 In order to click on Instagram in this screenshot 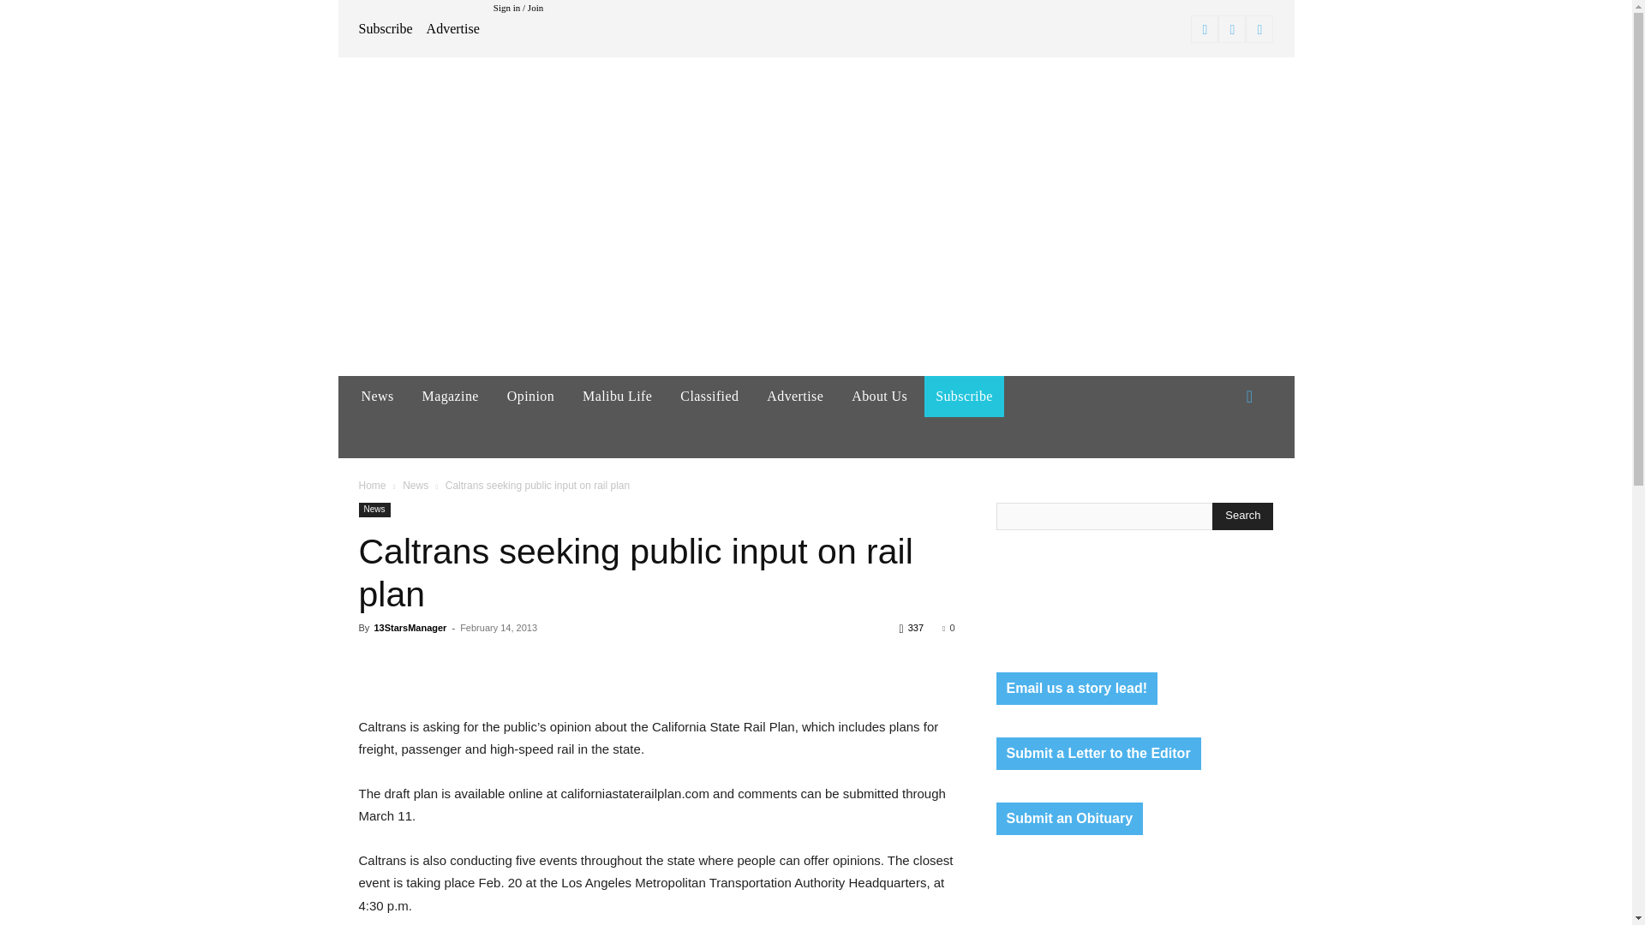, I will do `click(1232, 29)`.